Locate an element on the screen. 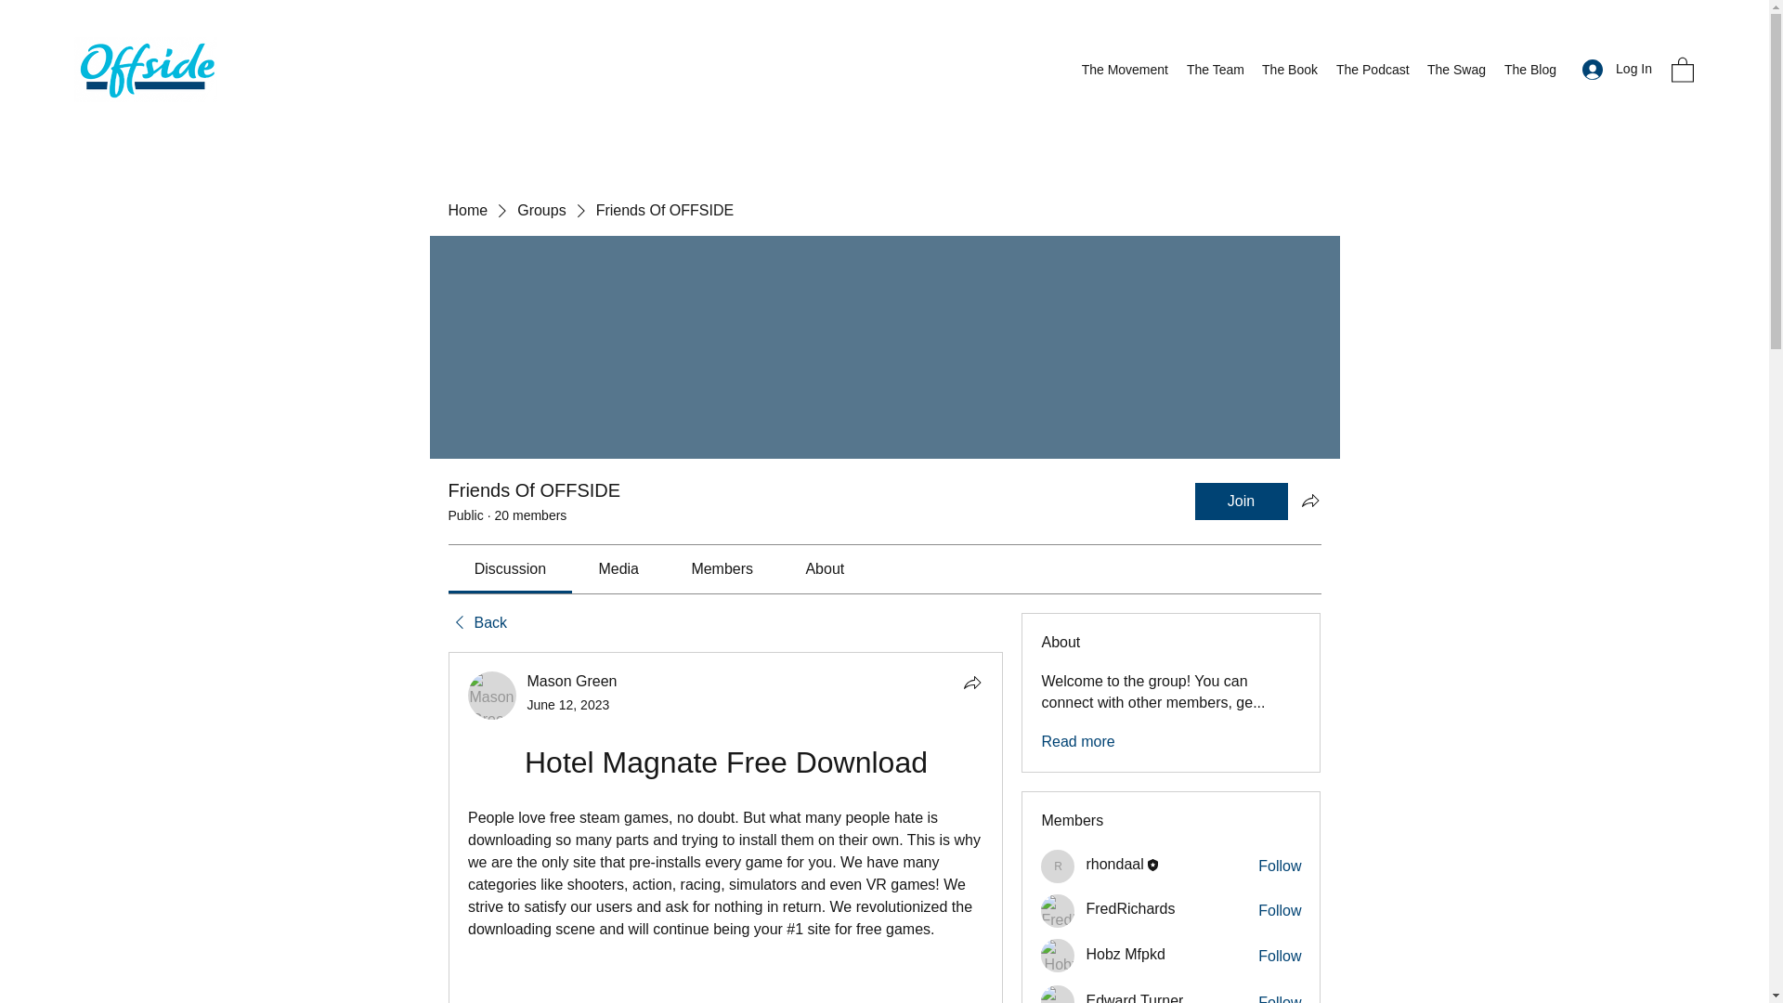 Image resolution: width=1783 pixels, height=1003 pixels. The Blog is located at coordinates (1529, 69).